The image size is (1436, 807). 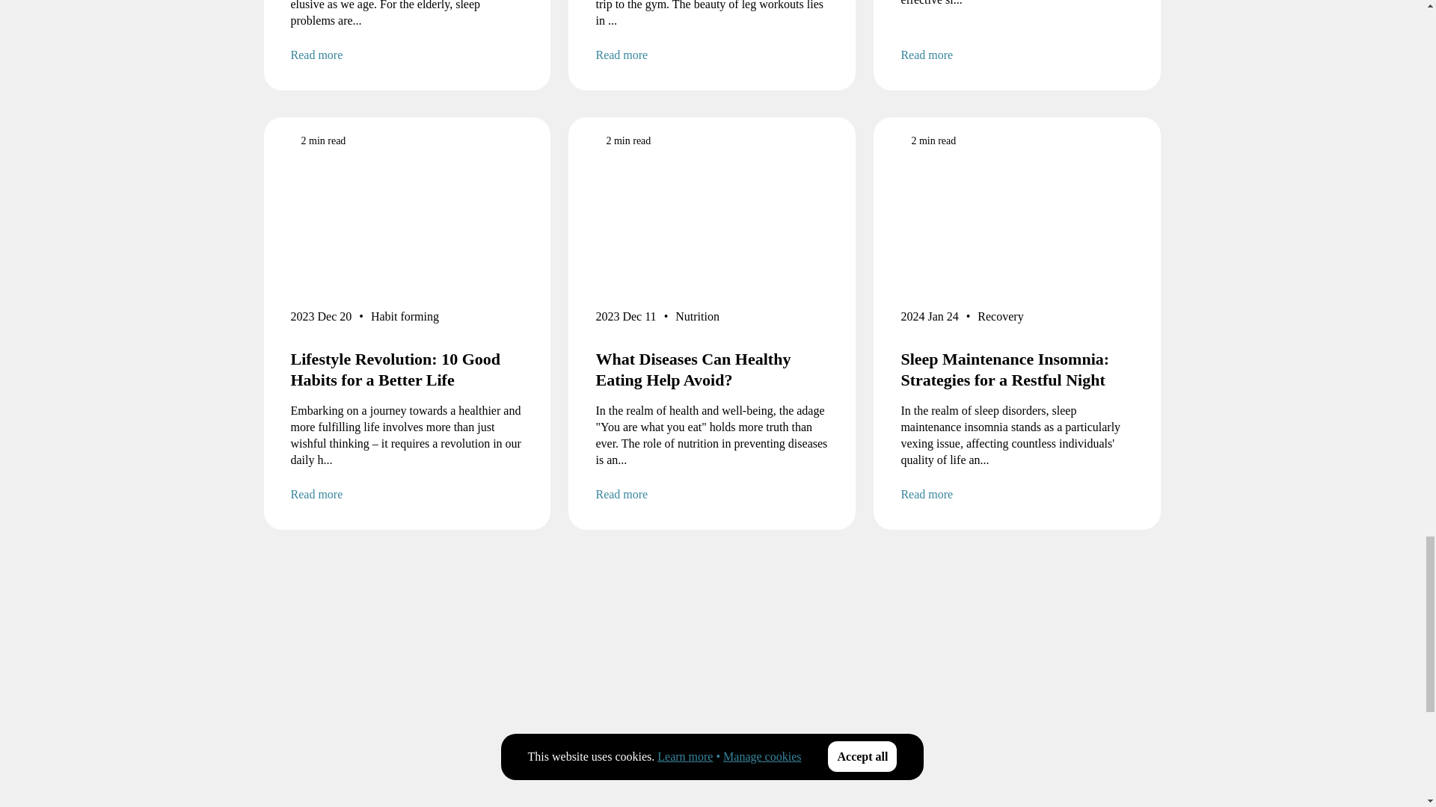 What do you see at coordinates (407, 55) in the screenshot?
I see `Read more` at bounding box center [407, 55].